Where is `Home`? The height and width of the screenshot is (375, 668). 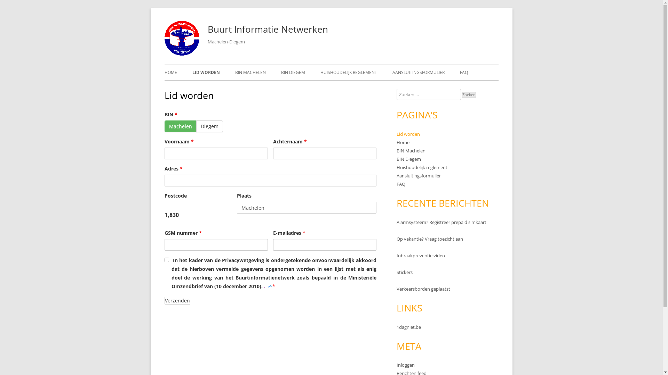
Home is located at coordinates (403, 142).